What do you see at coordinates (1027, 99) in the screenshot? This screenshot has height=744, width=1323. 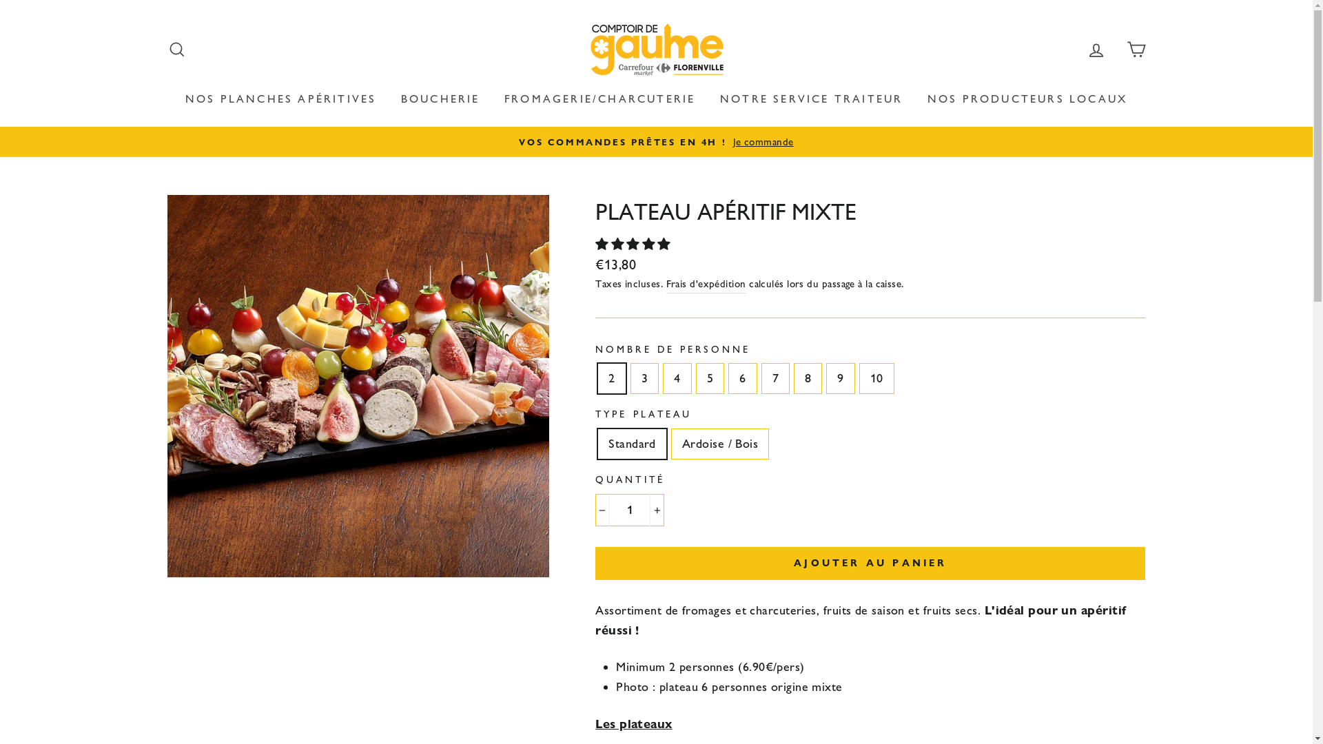 I see `NOS PRODUCTEURS LOCAUX` at bounding box center [1027, 99].